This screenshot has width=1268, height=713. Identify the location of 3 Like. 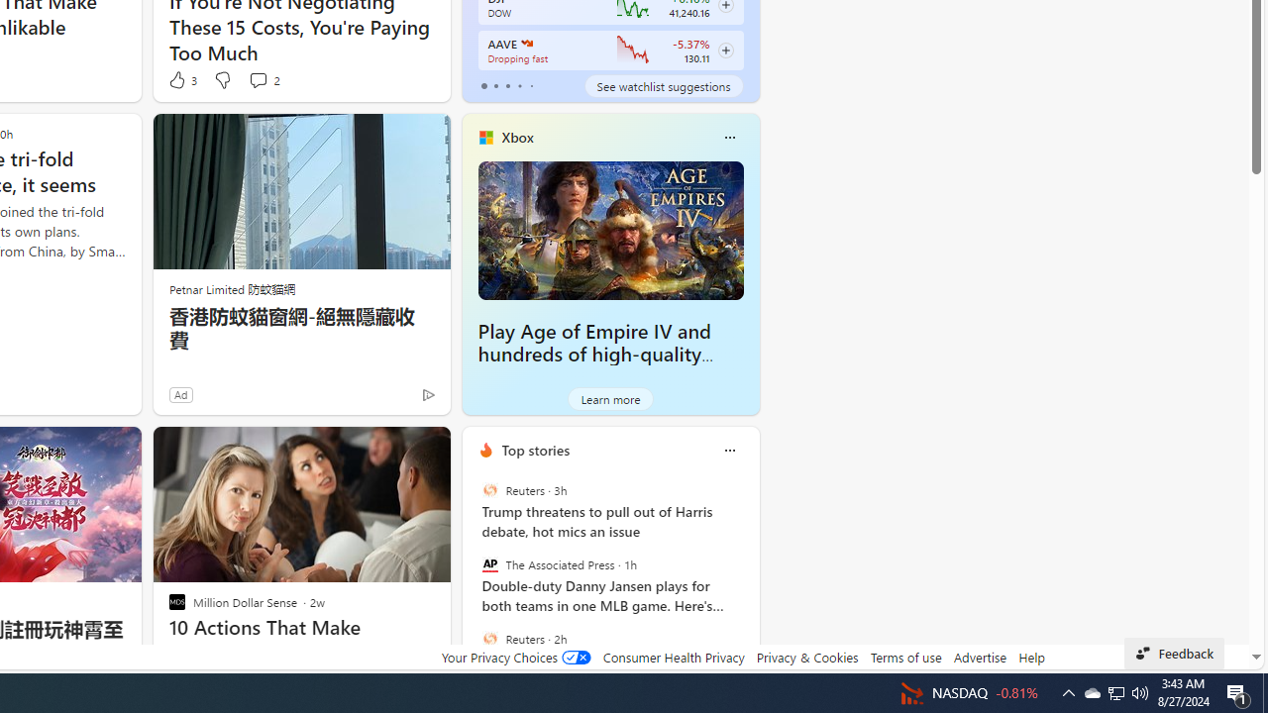
(182, 79).